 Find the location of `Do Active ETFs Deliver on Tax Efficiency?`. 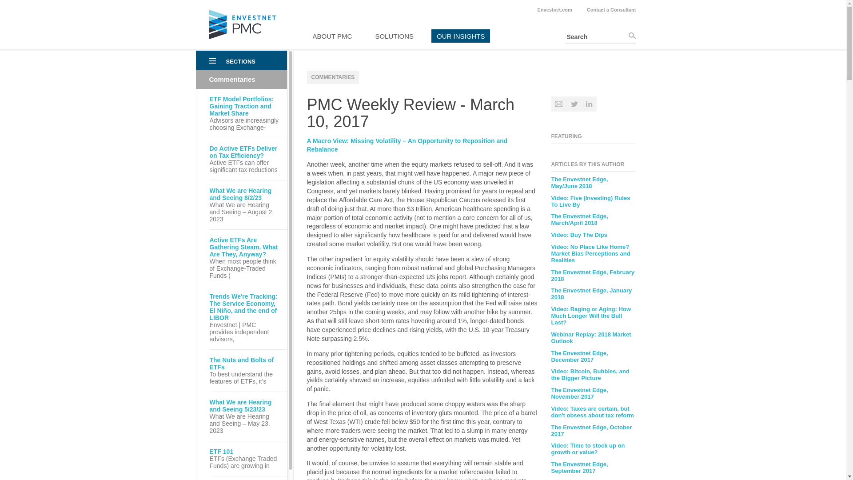

Do Active ETFs Deliver on Tax Efficiency? is located at coordinates (245, 152).